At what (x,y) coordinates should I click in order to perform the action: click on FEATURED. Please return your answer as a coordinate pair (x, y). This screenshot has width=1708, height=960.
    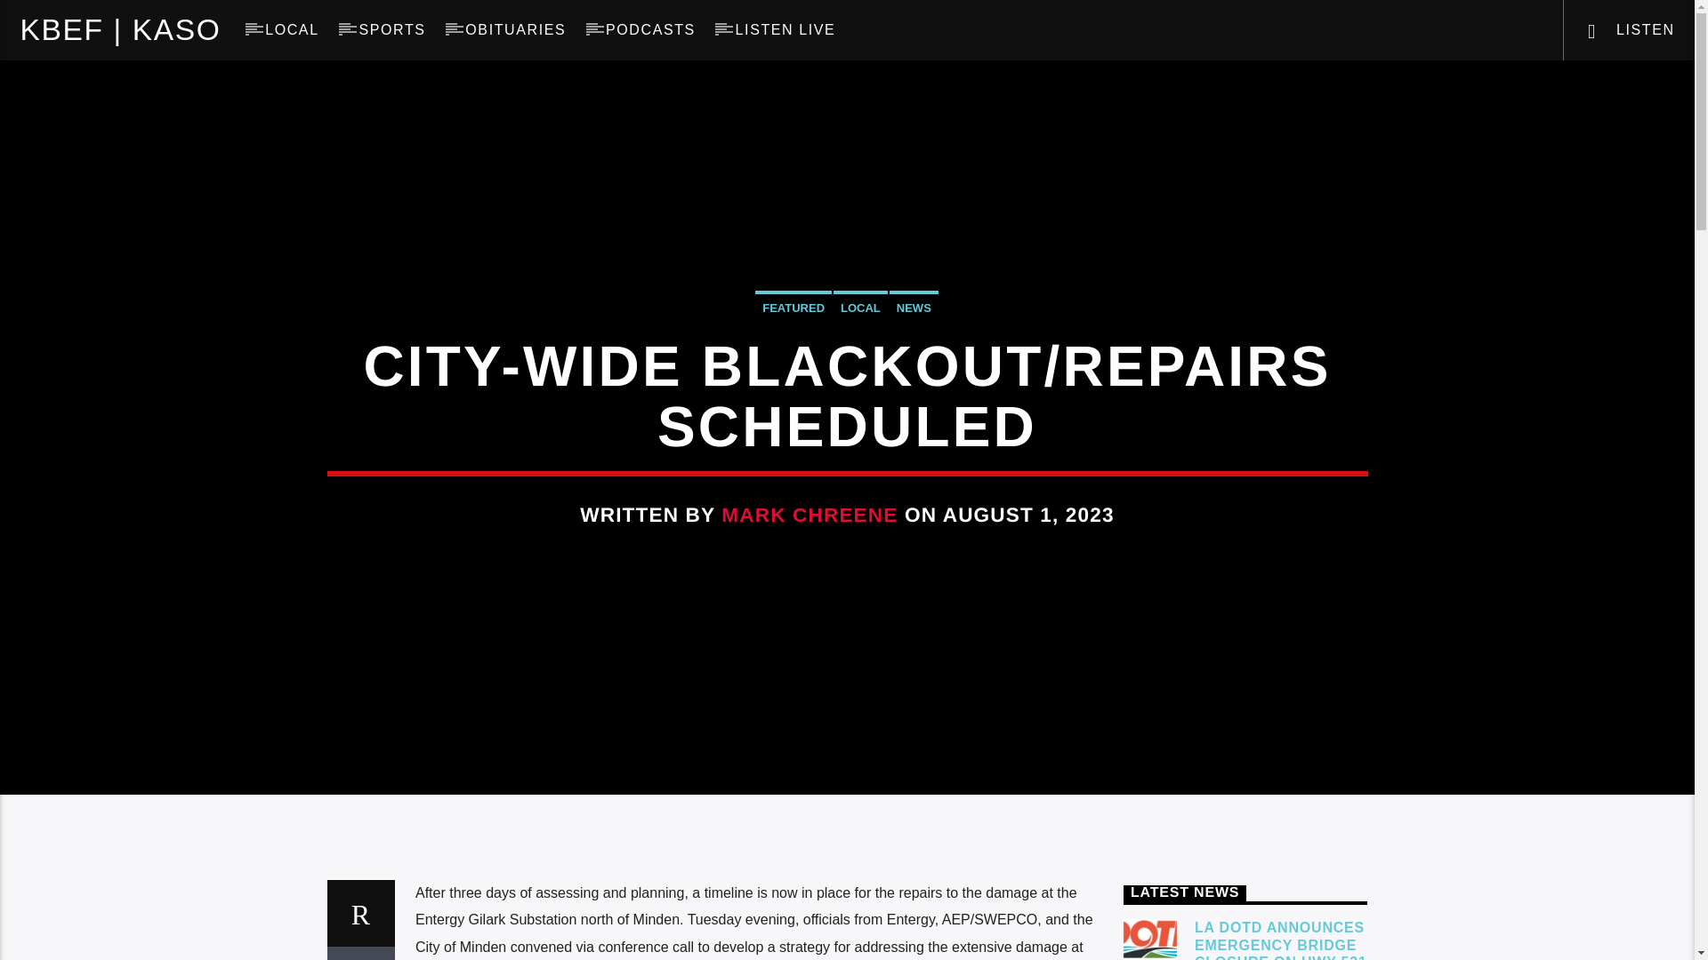
    Looking at the image, I should click on (794, 306).